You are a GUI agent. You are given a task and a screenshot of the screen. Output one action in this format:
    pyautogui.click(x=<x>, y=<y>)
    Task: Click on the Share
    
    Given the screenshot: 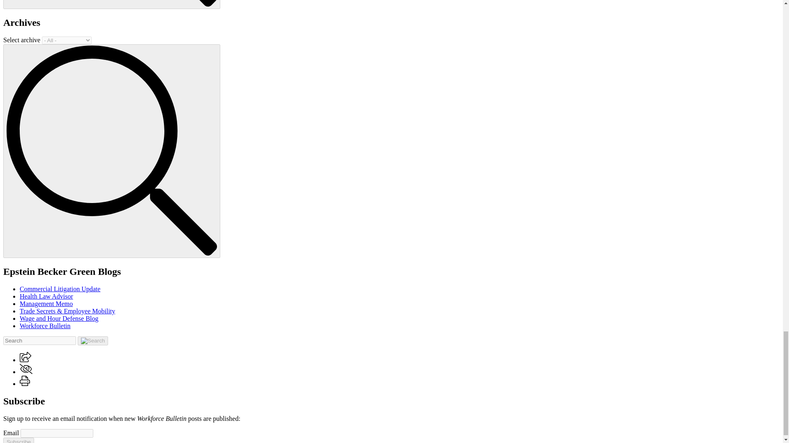 What is the action you would take?
    pyautogui.click(x=25, y=357)
    